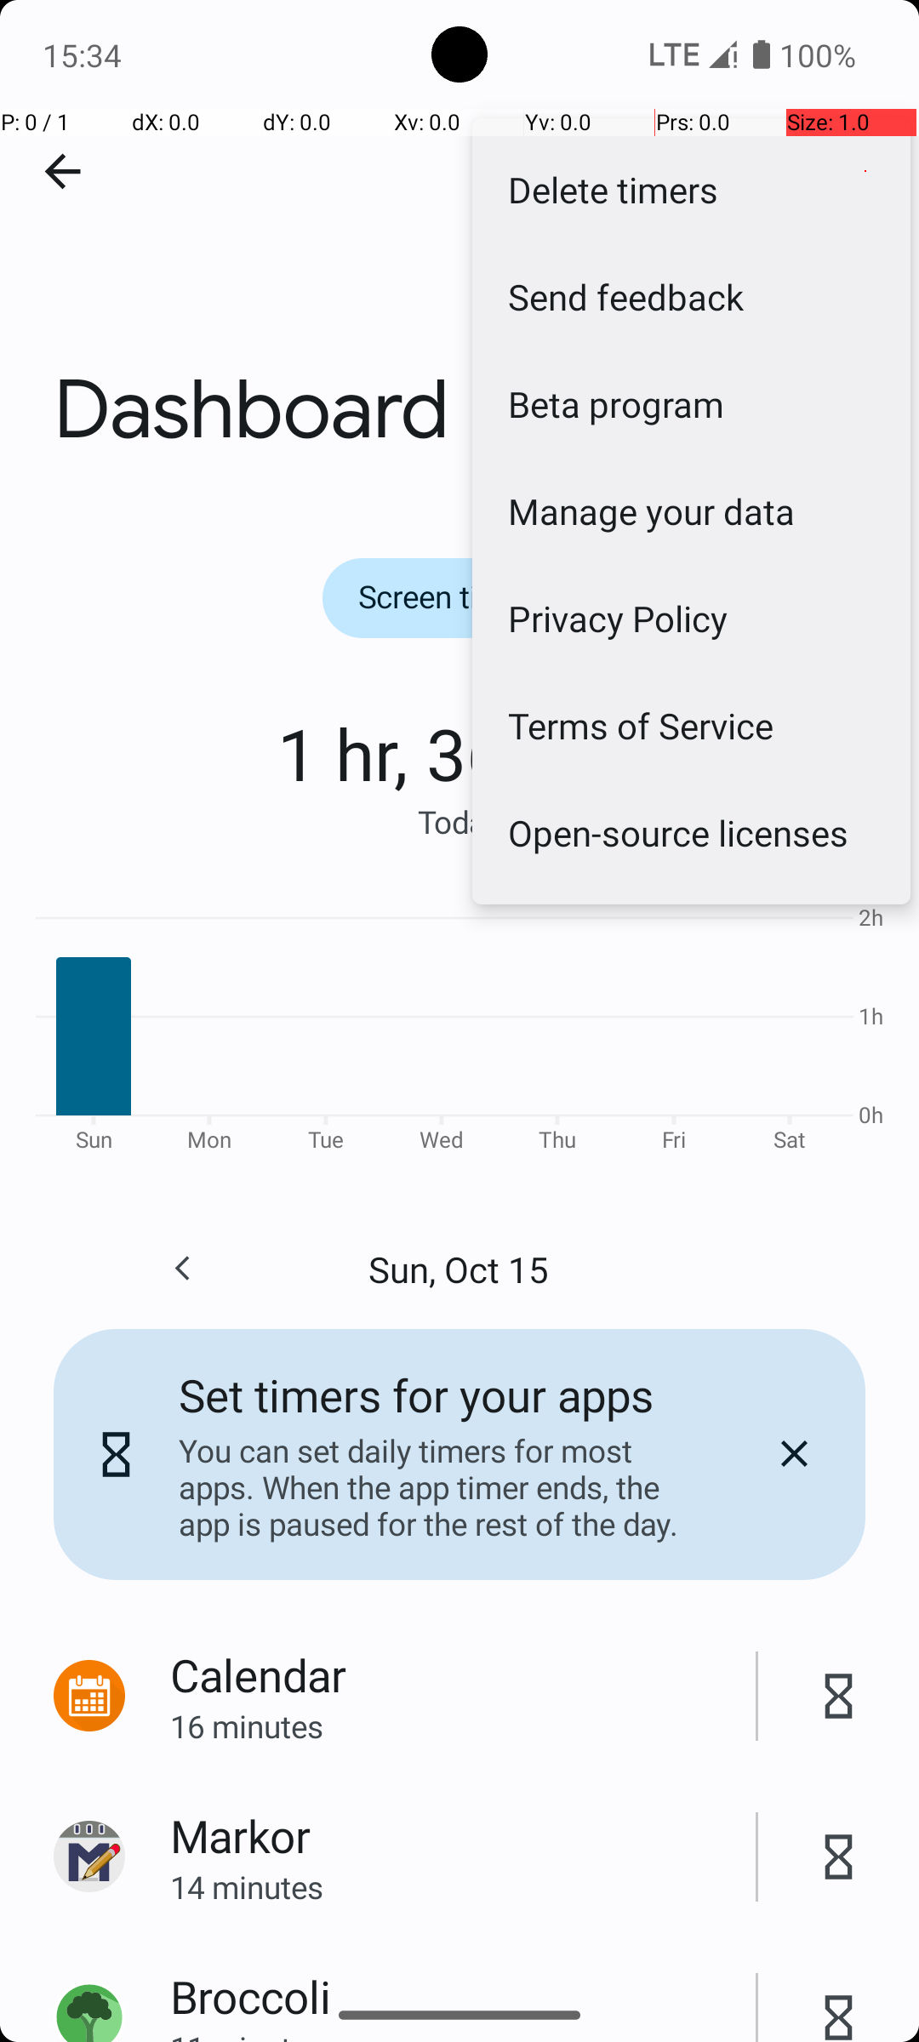 Image resolution: width=919 pixels, height=2042 pixels. Describe the element at coordinates (691, 510) in the screenshot. I see `Manage your data` at that location.